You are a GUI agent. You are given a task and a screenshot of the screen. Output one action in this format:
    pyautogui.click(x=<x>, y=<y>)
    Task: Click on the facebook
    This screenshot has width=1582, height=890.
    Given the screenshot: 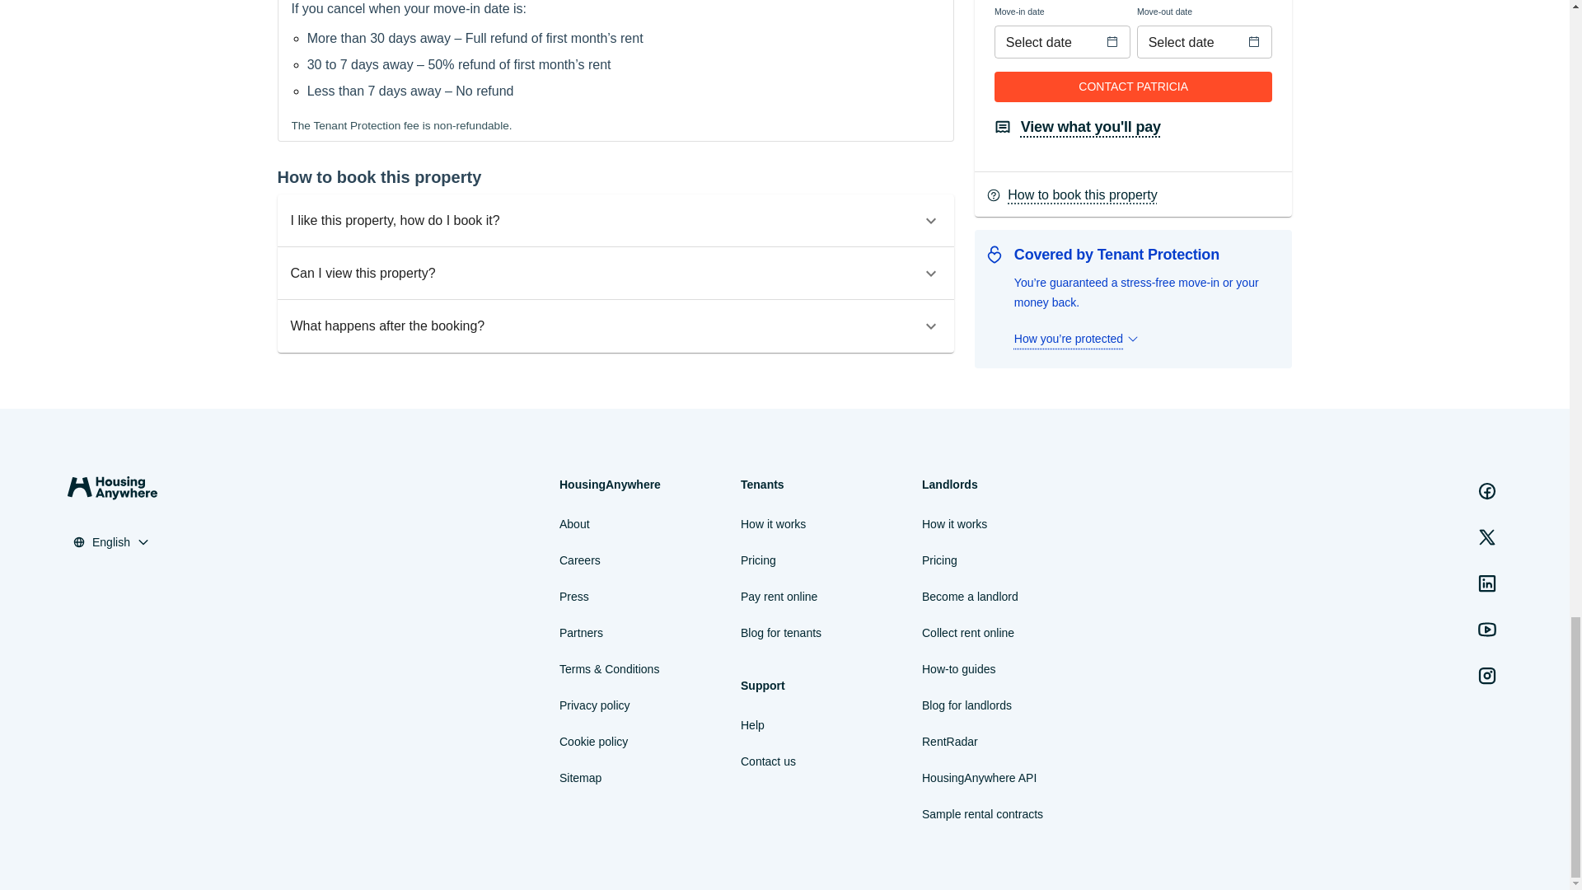 What is the action you would take?
    pyautogui.click(x=1487, y=490)
    